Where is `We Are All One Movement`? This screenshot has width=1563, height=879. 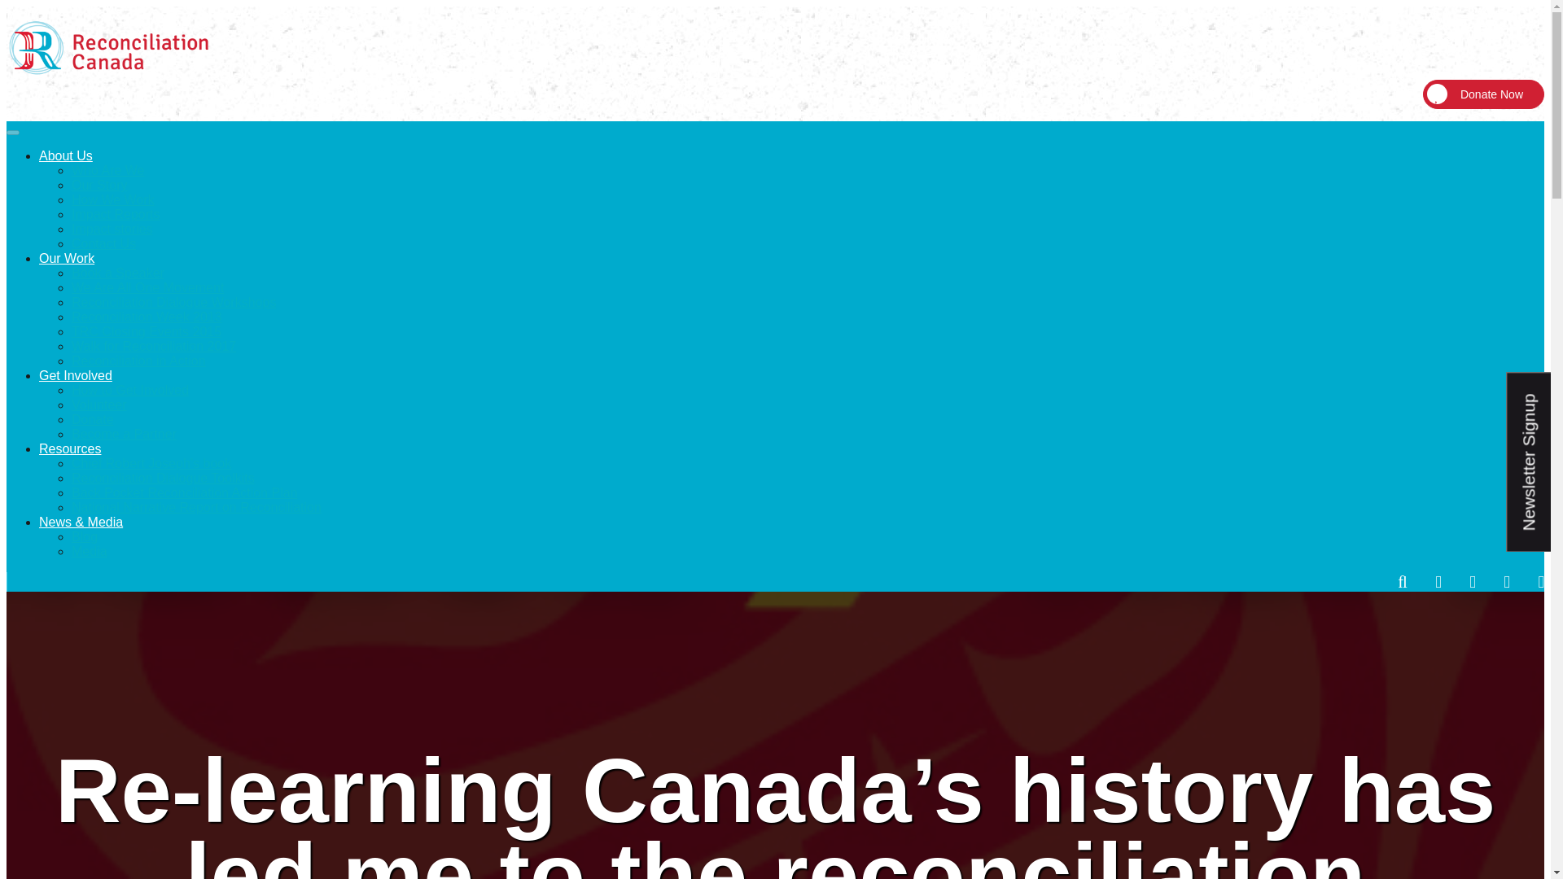
We Are All One Movement is located at coordinates (147, 286).